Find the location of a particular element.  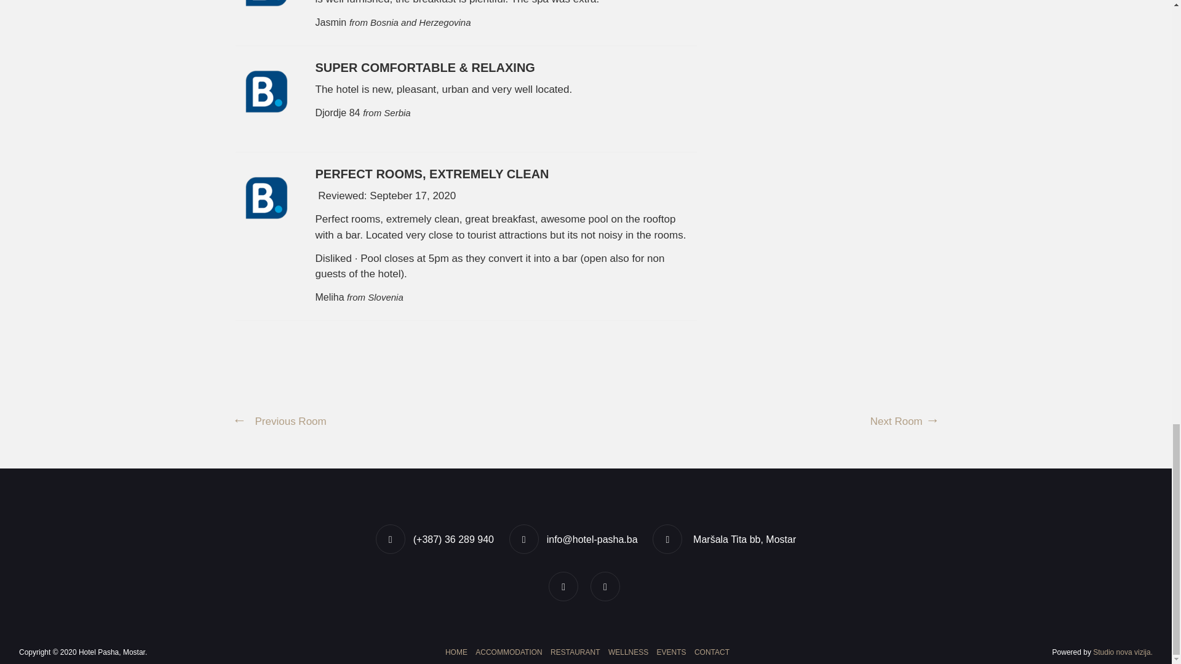

RESTAURANT is located at coordinates (575, 652).